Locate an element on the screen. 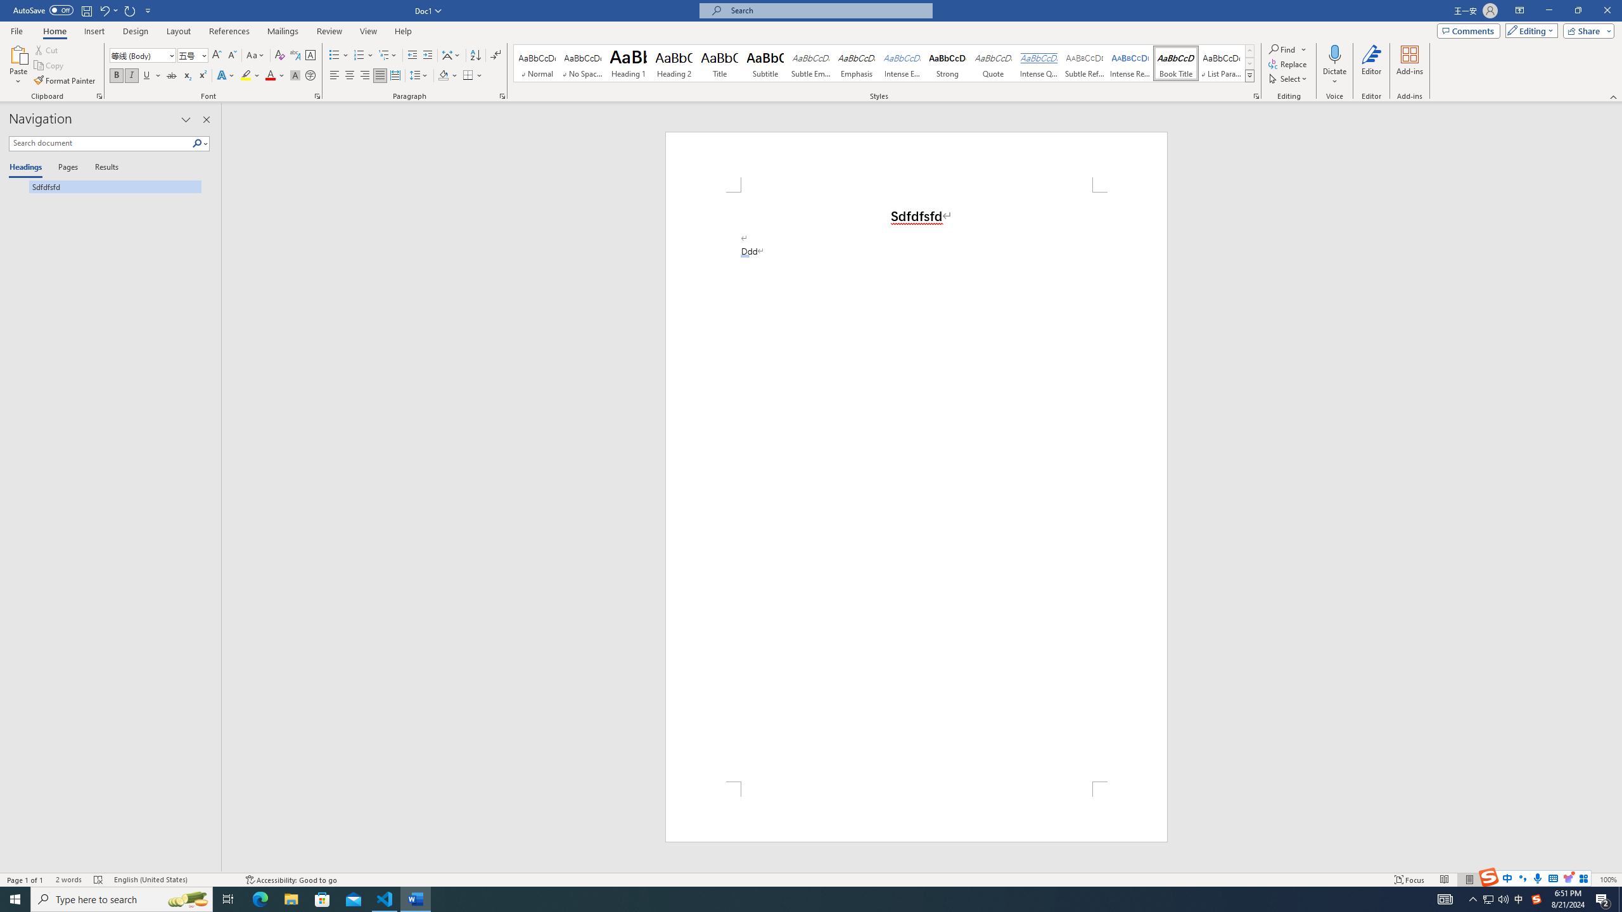 The height and width of the screenshot is (912, 1622). AutomationID: QuickStylesGallery is located at coordinates (884, 63).